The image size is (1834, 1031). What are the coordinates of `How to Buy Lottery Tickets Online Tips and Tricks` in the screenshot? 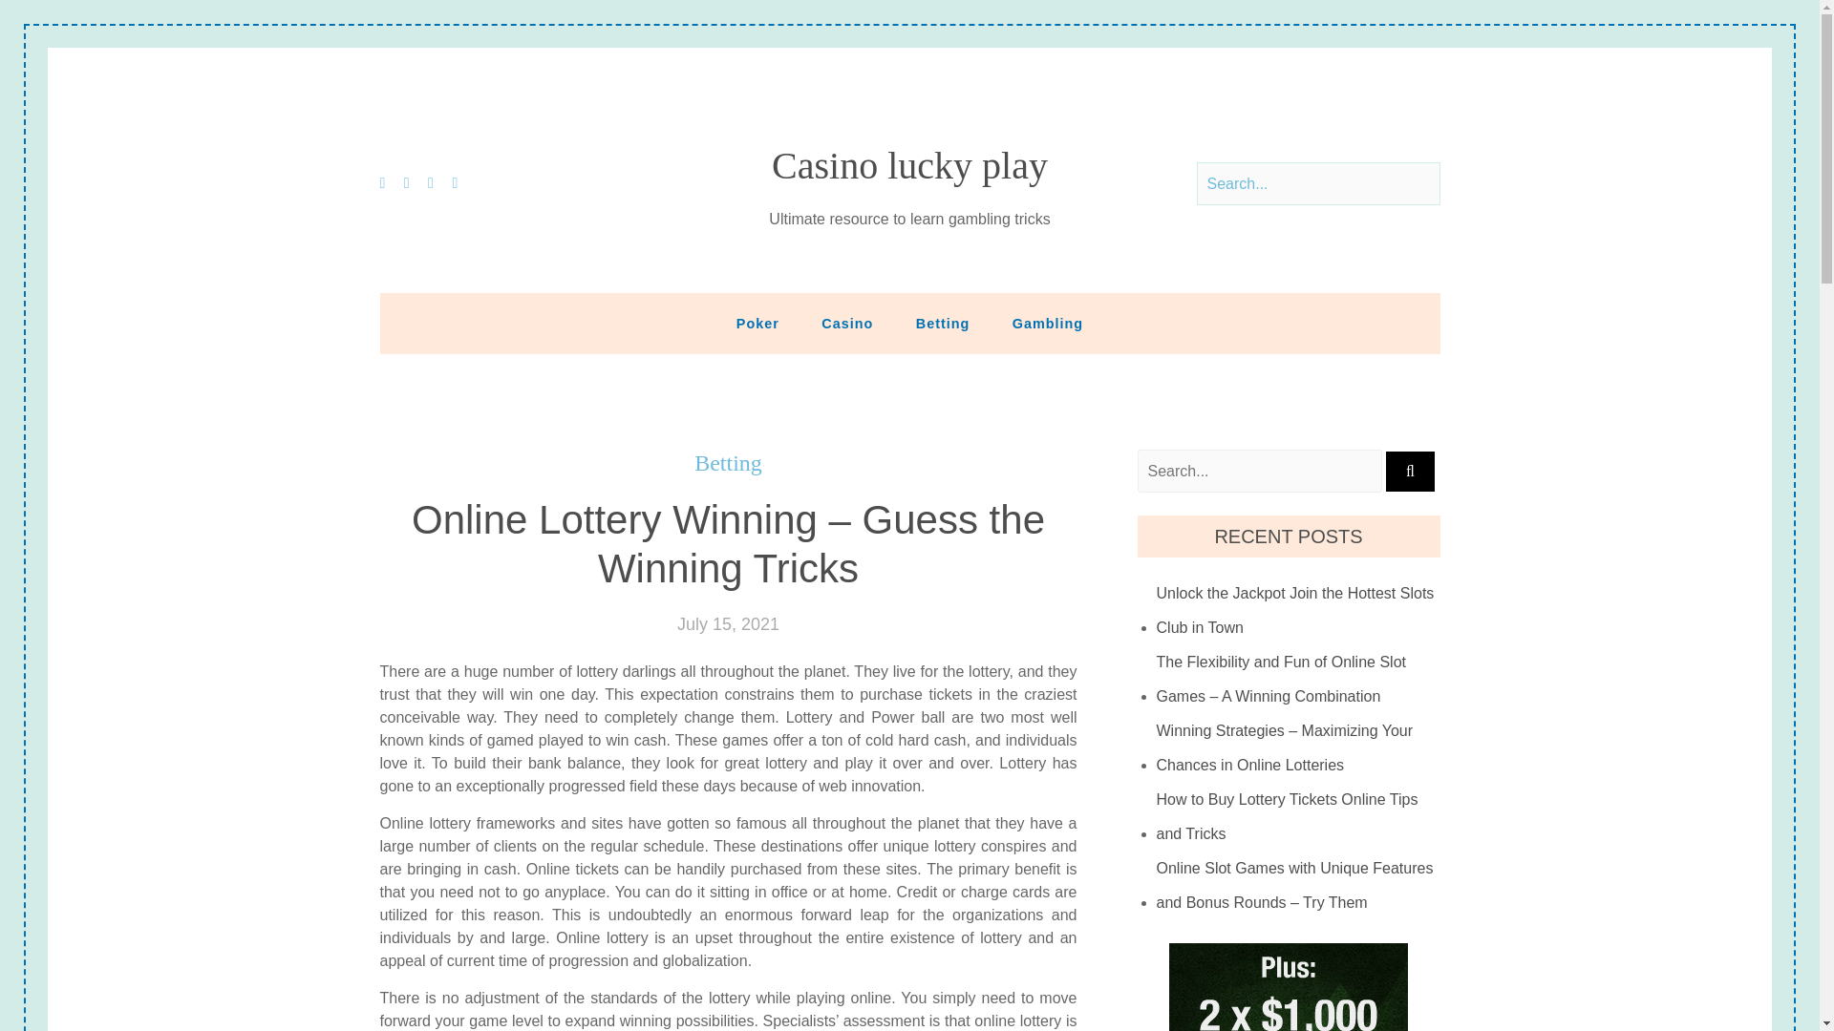 It's located at (1298, 817).